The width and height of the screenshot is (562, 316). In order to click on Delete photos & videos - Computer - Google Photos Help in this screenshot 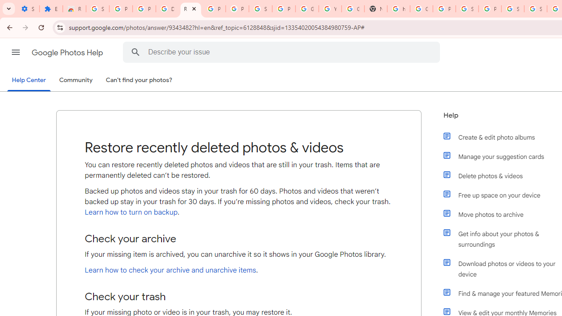, I will do `click(167, 9)`.